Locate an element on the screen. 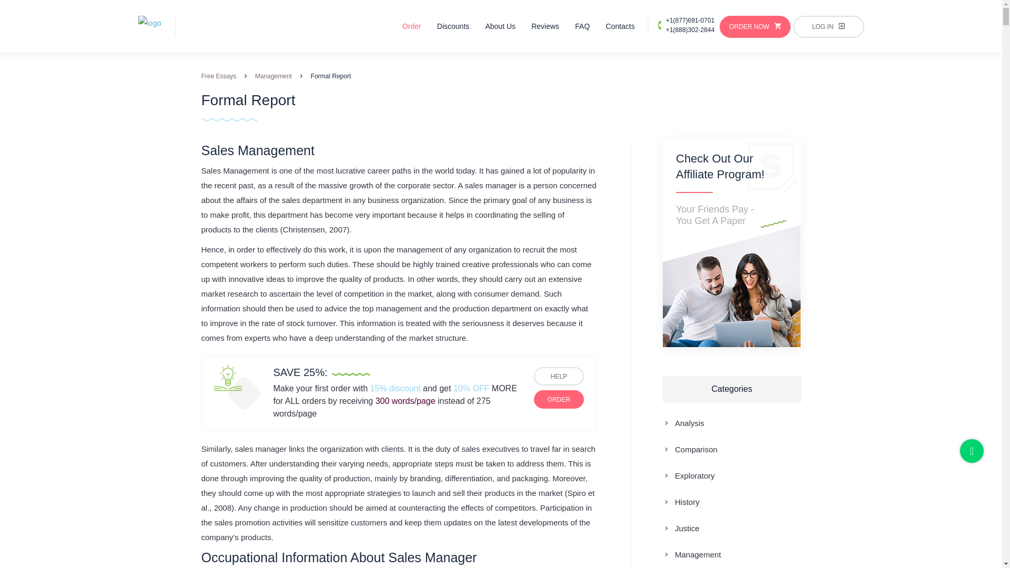 This screenshot has width=1010, height=568. Management is located at coordinates (691, 554).